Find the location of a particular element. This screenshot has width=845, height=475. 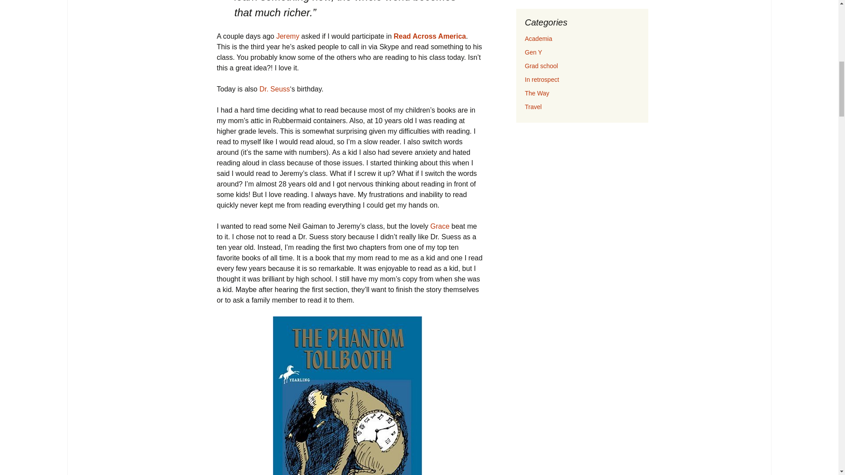

phanthom1 is located at coordinates (348, 396).